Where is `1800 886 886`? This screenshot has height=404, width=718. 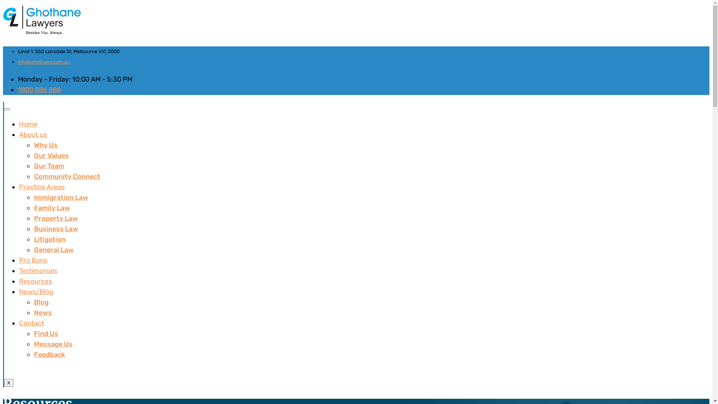 1800 886 886 is located at coordinates (40, 90).